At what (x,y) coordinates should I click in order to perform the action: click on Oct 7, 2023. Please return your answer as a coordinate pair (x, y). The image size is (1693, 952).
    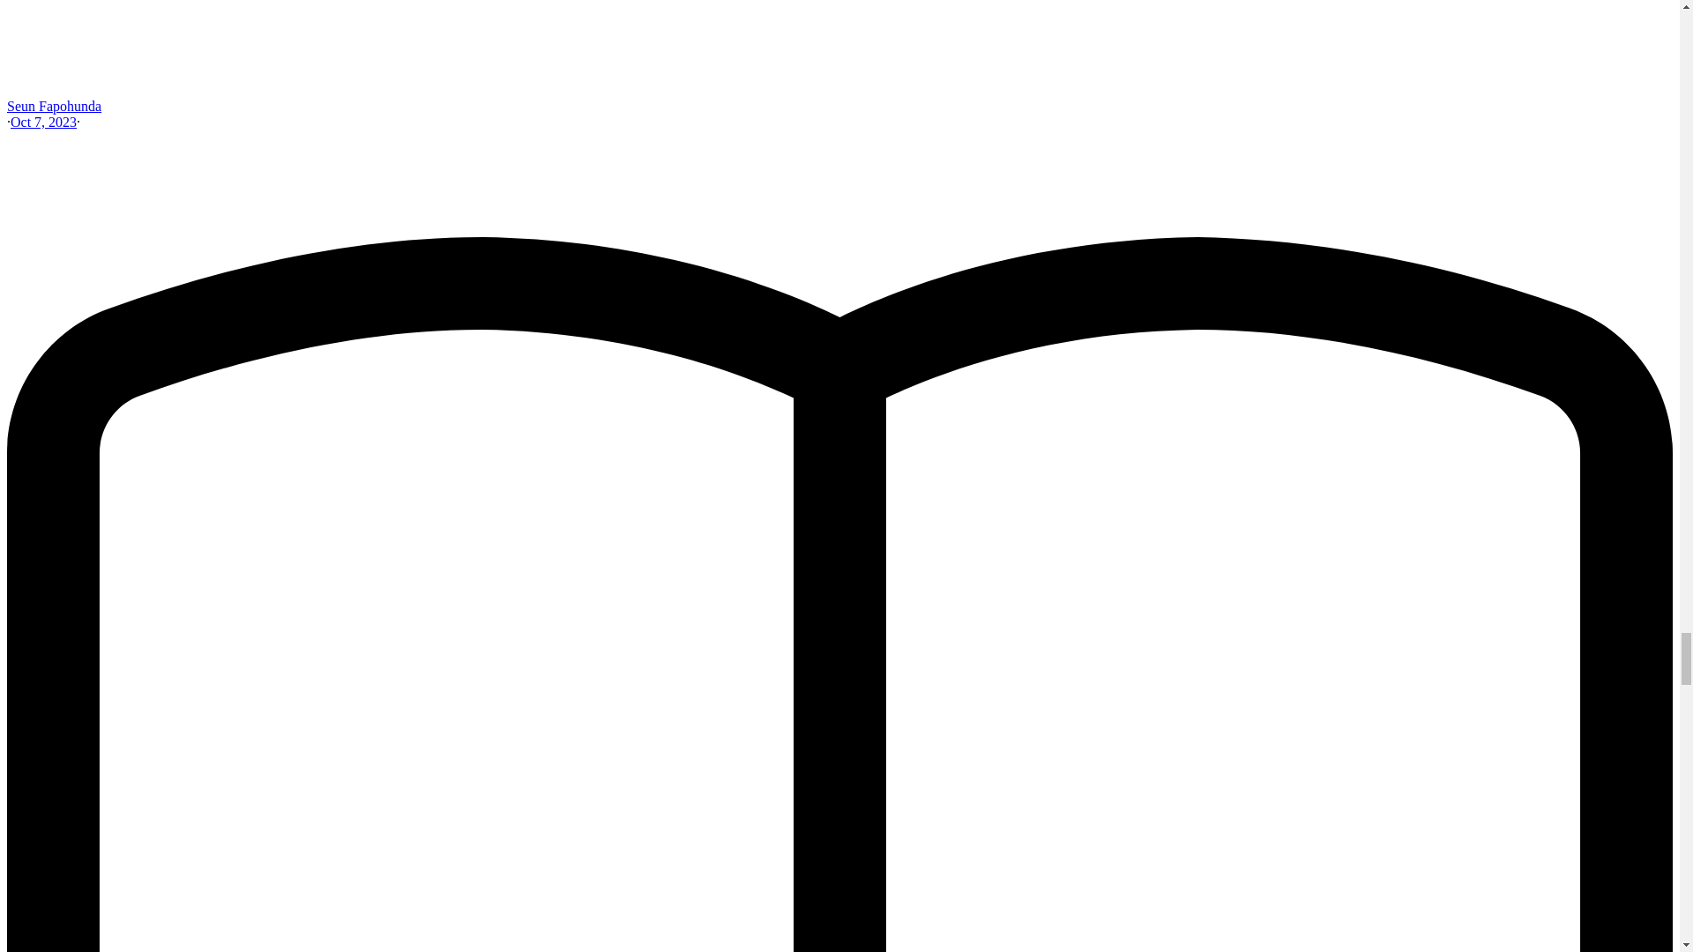
    Looking at the image, I should click on (42, 122).